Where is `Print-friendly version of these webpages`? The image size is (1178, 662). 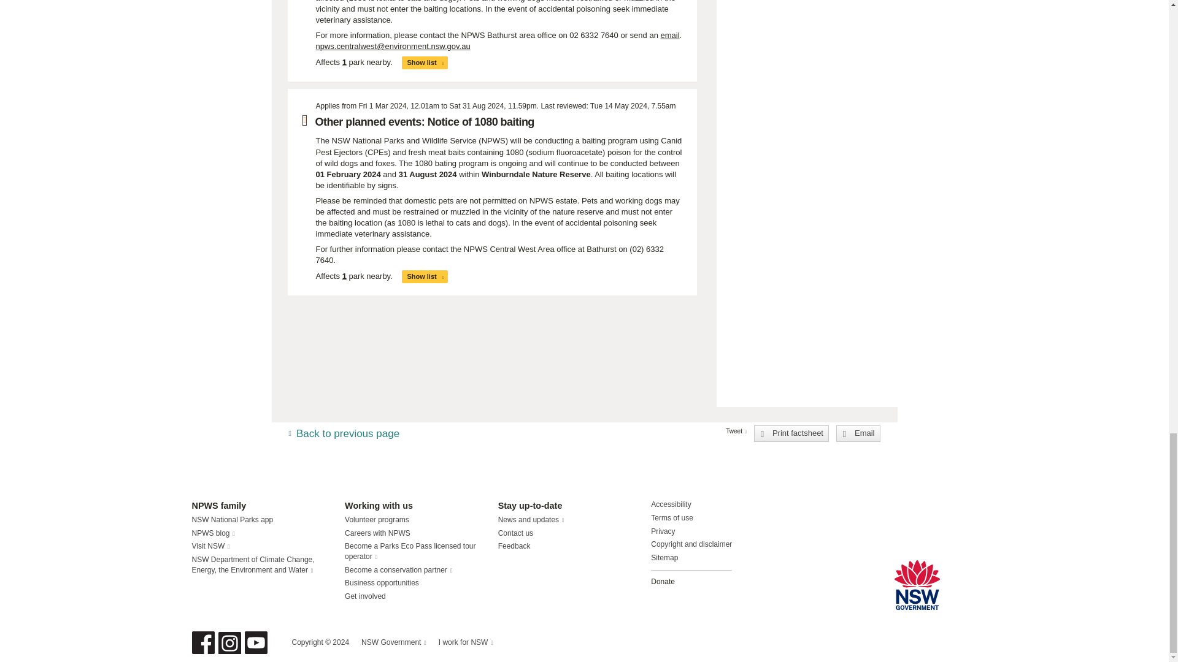 Print-friendly version of these webpages is located at coordinates (791, 433).